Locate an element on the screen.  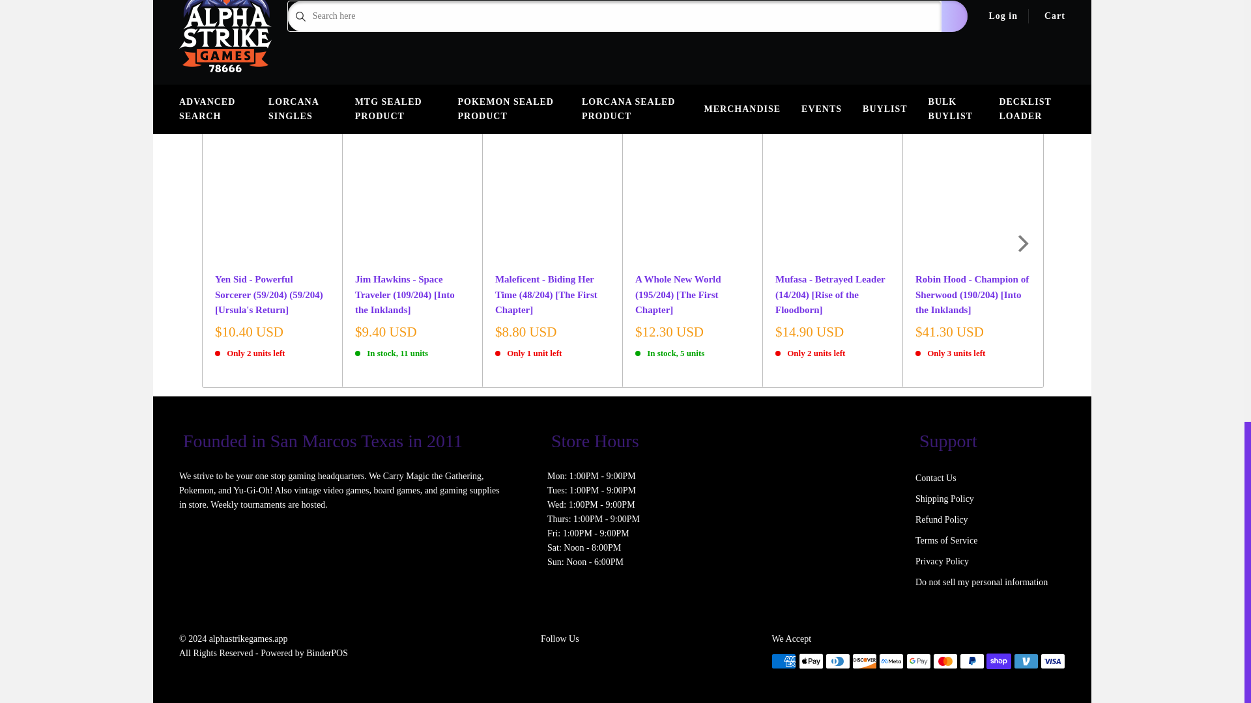
Shop Pay is located at coordinates (451, 1).